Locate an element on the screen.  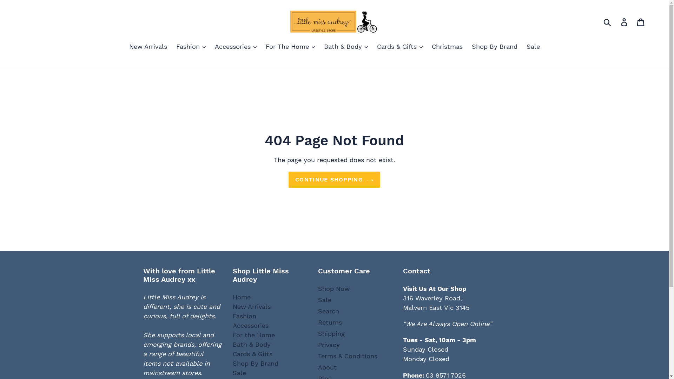
Shop By Brand is located at coordinates (256, 364).